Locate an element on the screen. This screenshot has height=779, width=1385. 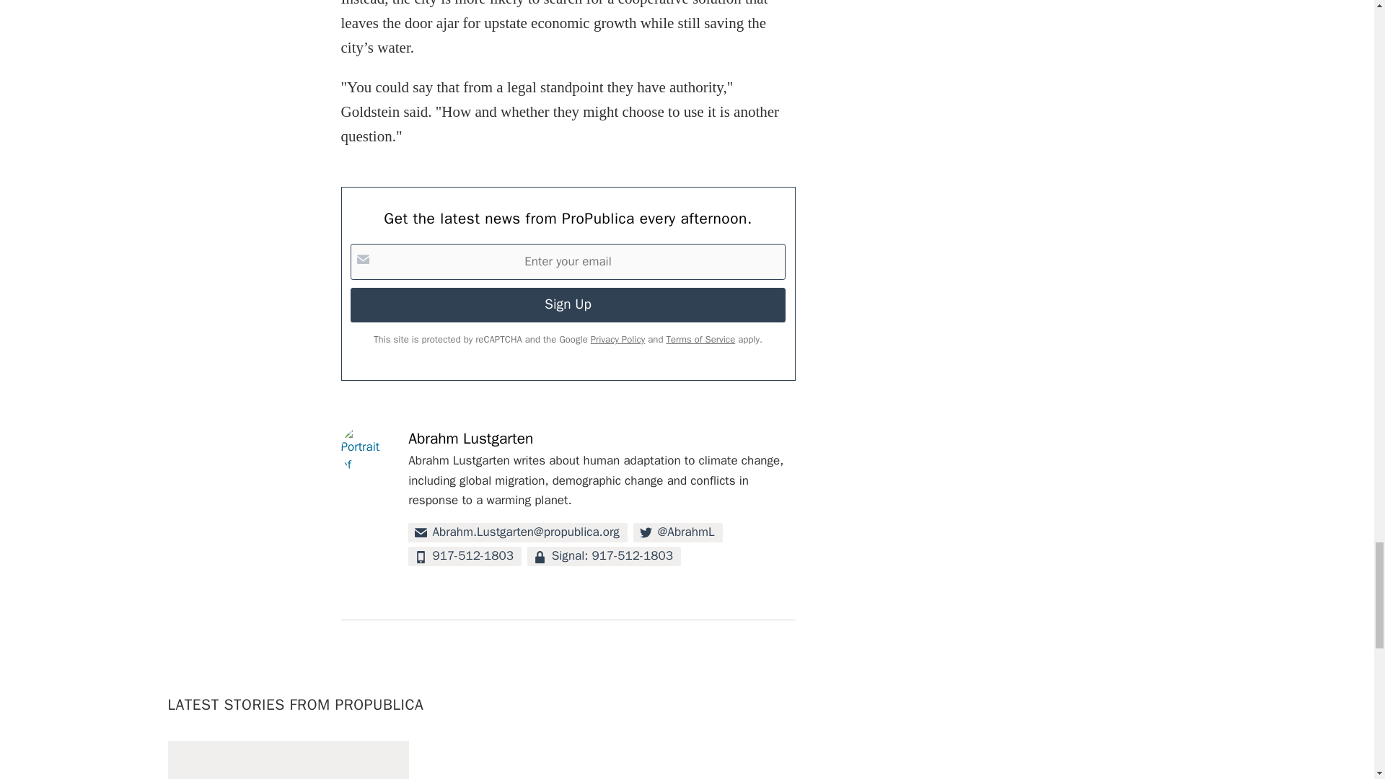
Terms of Service is located at coordinates (700, 339).